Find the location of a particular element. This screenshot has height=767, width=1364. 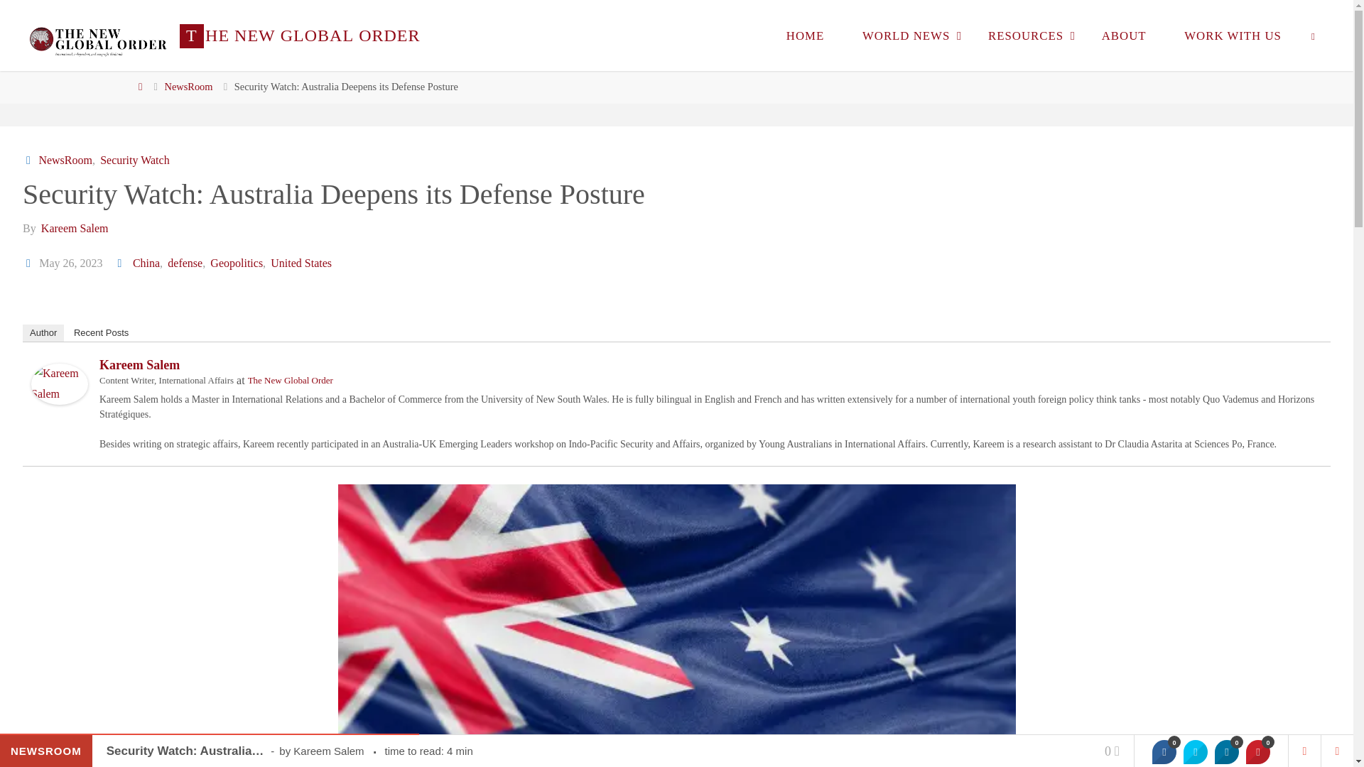

Tagged is located at coordinates (121, 263).